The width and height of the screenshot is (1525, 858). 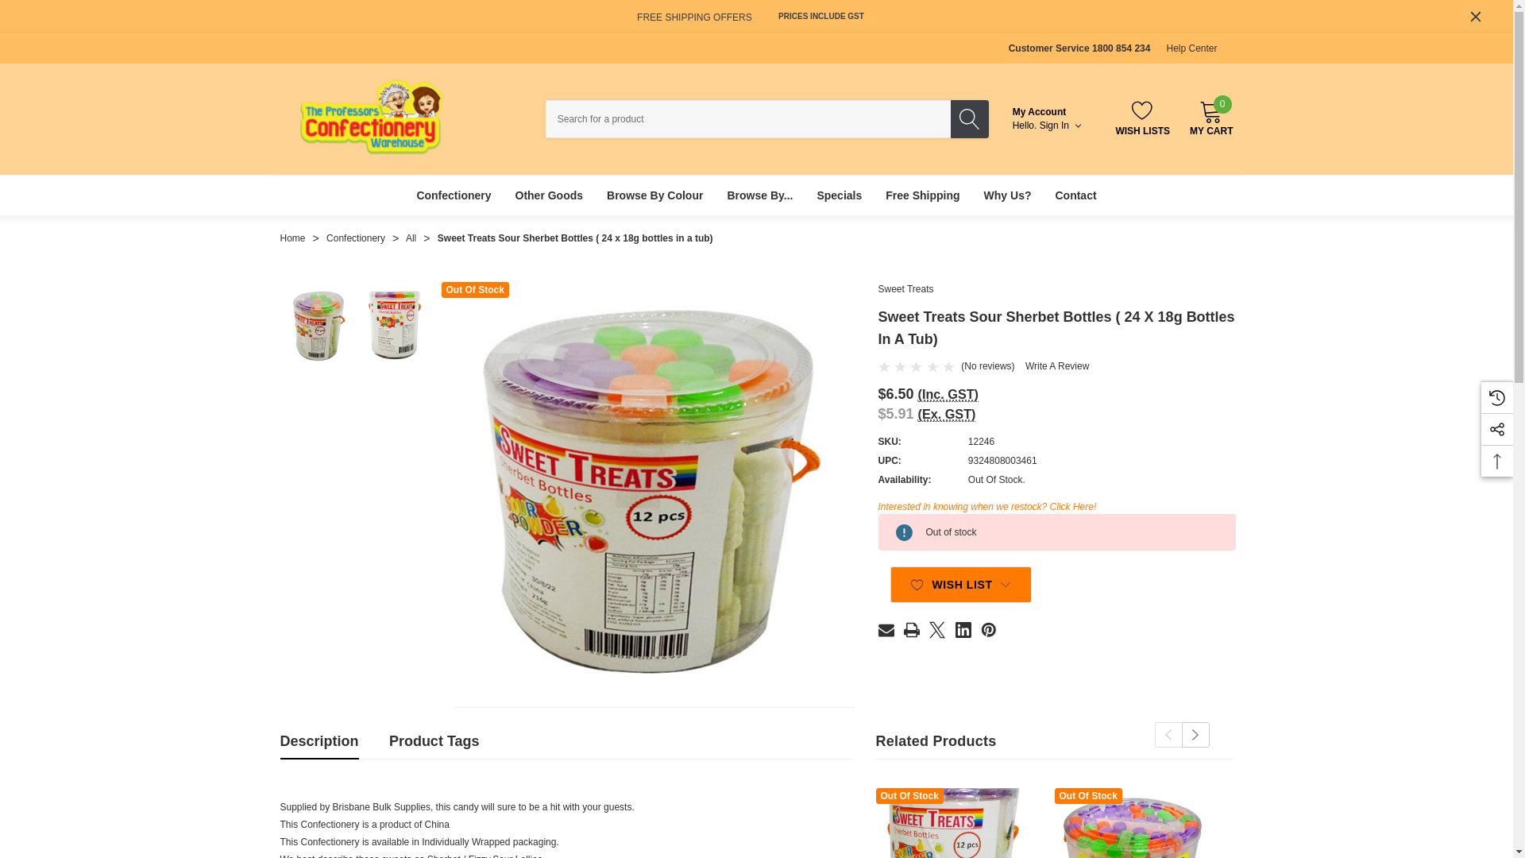 What do you see at coordinates (969, 119) in the screenshot?
I see `icon search` at bounding box center [969, 119].